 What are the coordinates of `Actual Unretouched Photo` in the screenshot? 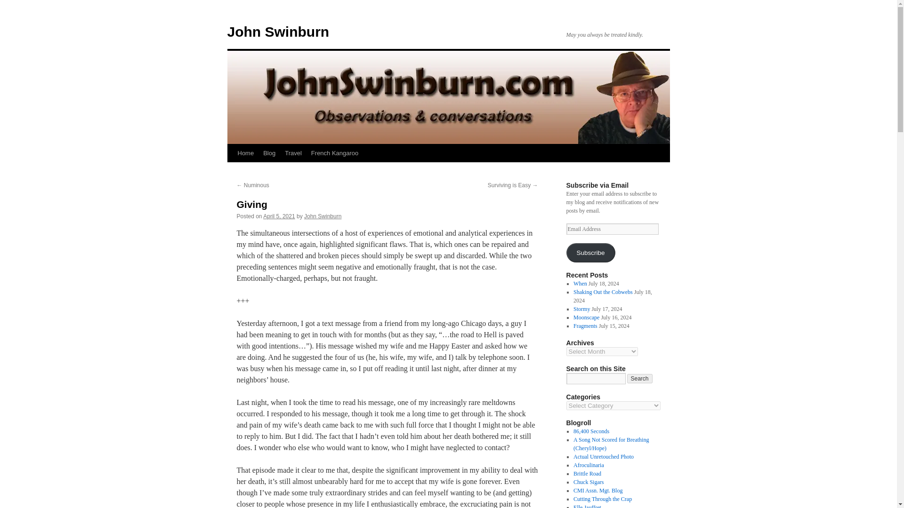 It's located at (603, 457).